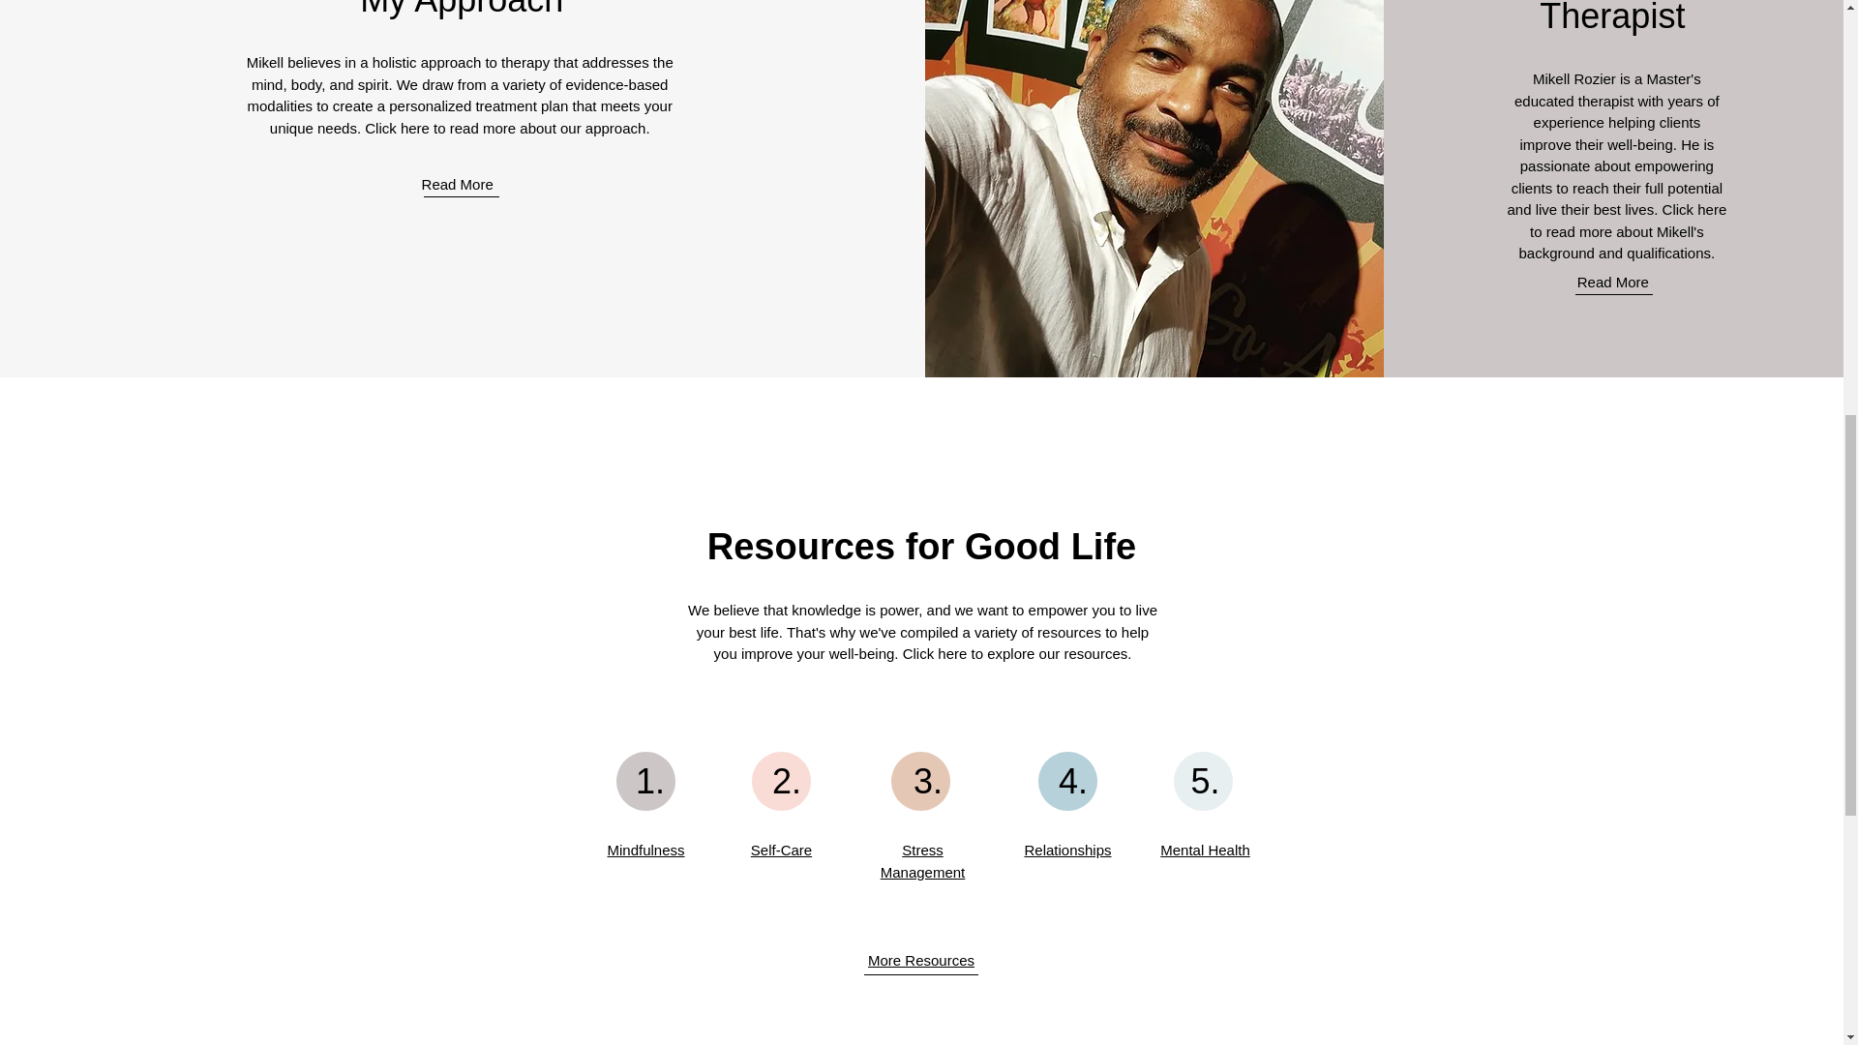 Image resolution: width=1858 pixels, height=1045 pixels. What do you see at coordinates (1613, 282) in the screenshot?
I see `Read More` at bounding box center [1613, 282].